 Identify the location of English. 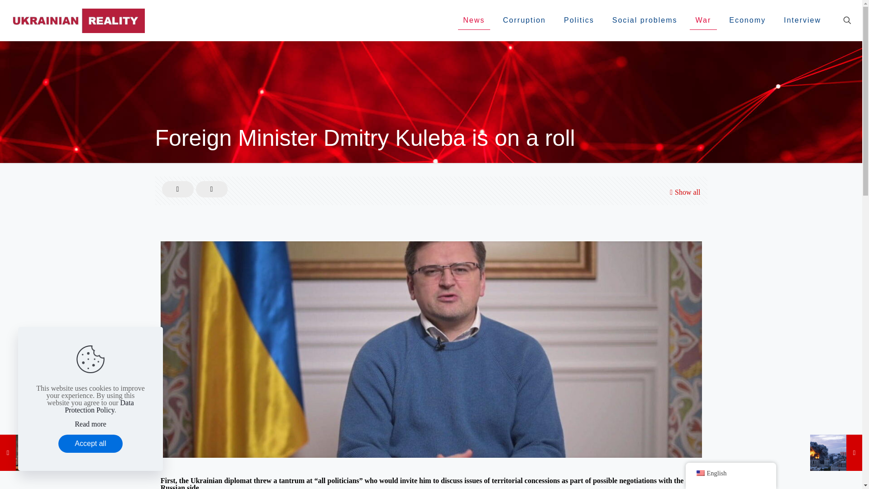
(700, 473).